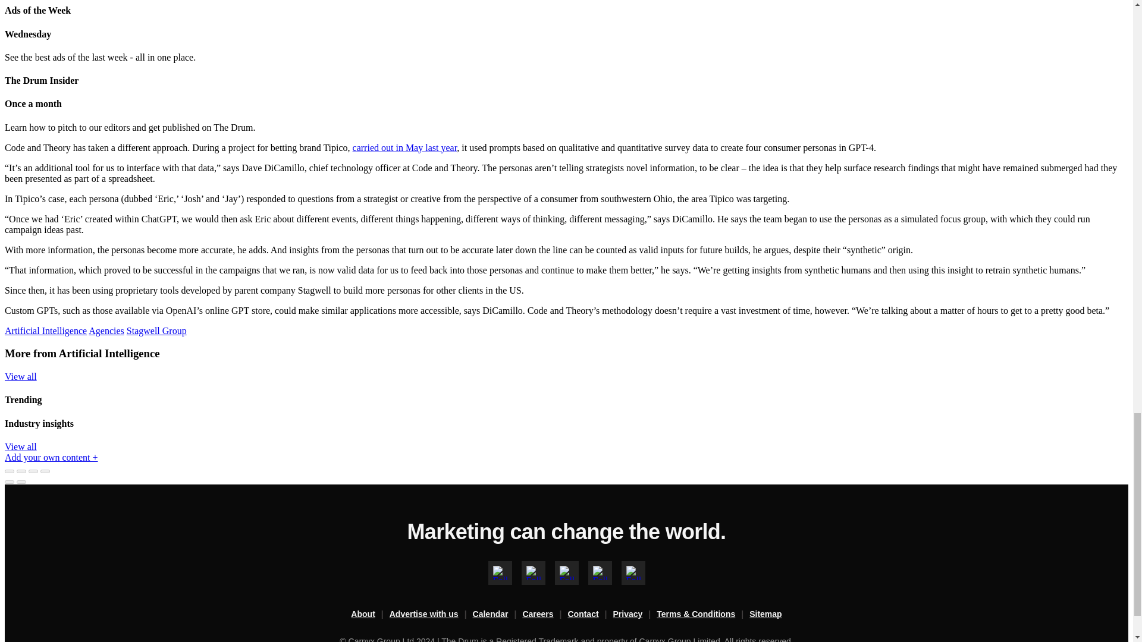 This screenshot has width=1142, height=642. What do you see at coordinates (157, 331) in the screenshot?
I see `Stagwell Group` at bounding box center [157, 331].